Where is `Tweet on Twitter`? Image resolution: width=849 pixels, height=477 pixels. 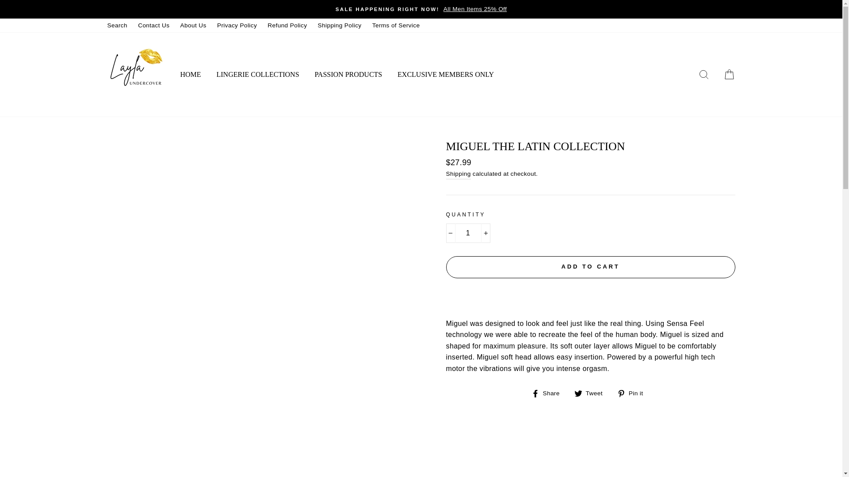 Tweet on Twitter is located at coordinates (592, 393).